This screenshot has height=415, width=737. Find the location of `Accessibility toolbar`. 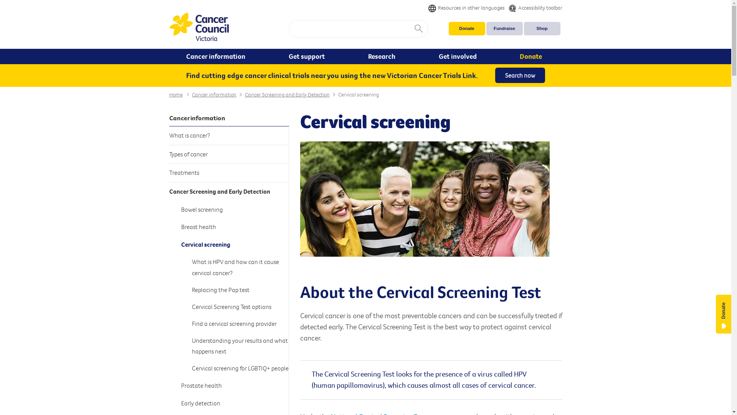

Accessibility toolbar is located at coordinates (533, 8).